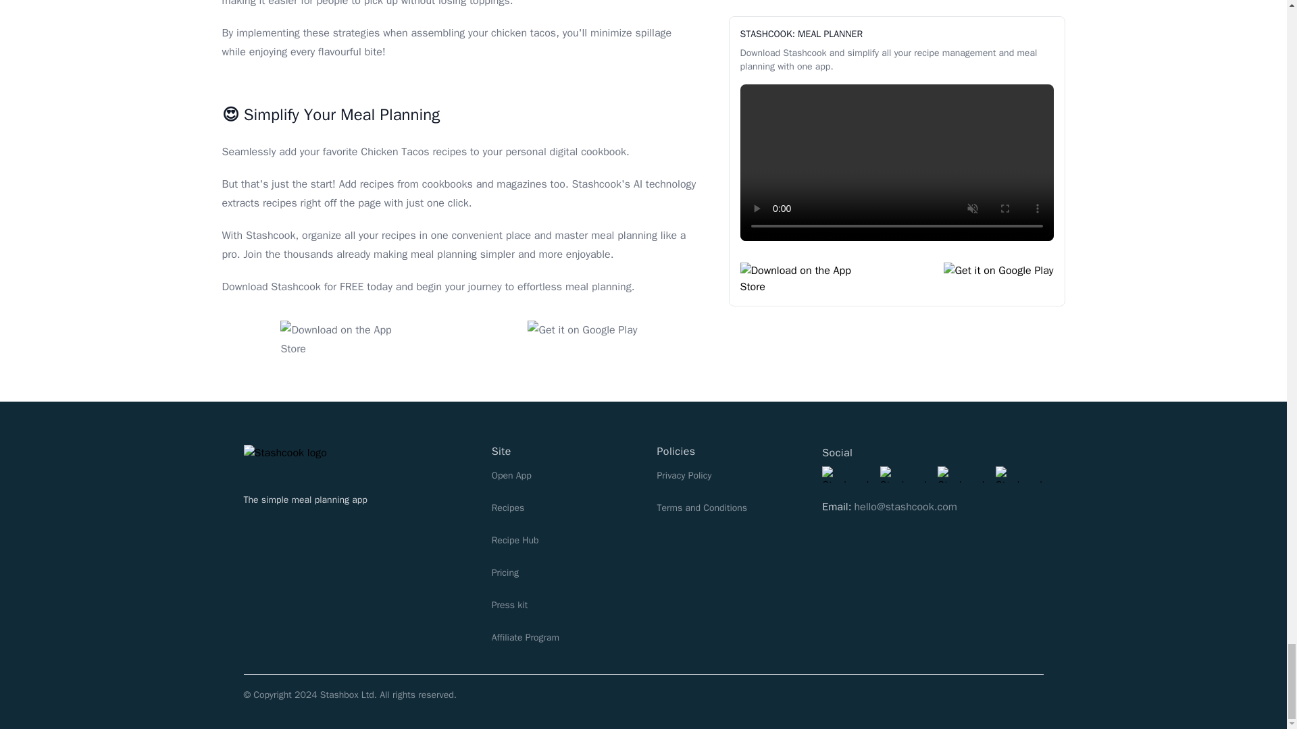  What do you see at coordinates (561, 474) in the screenshot?
I see `Open Stashcook Web App` at bounding box center [561, 474].